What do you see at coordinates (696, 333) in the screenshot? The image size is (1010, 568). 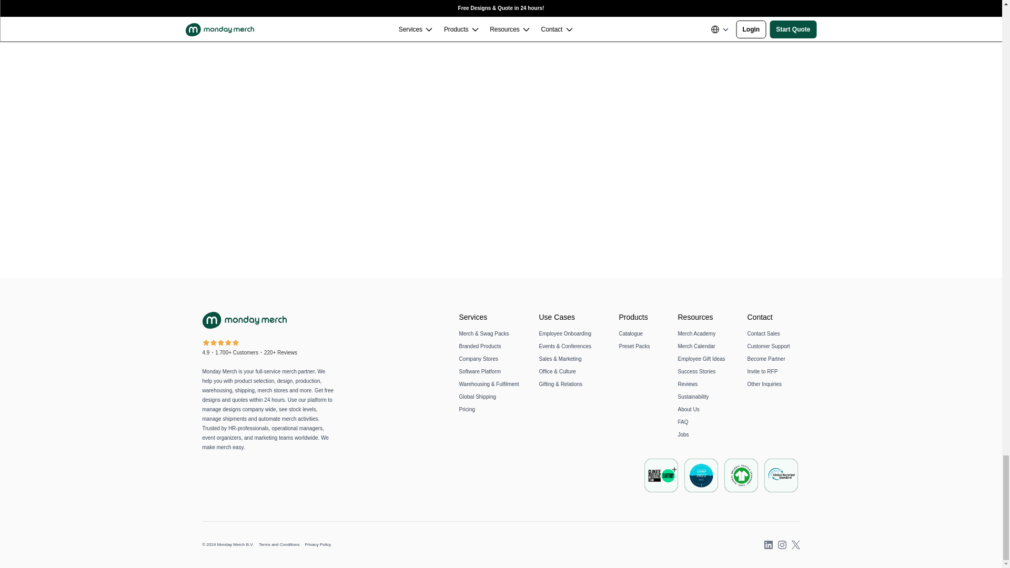 I see `Merch Academy` at bounding box center [696, 333].